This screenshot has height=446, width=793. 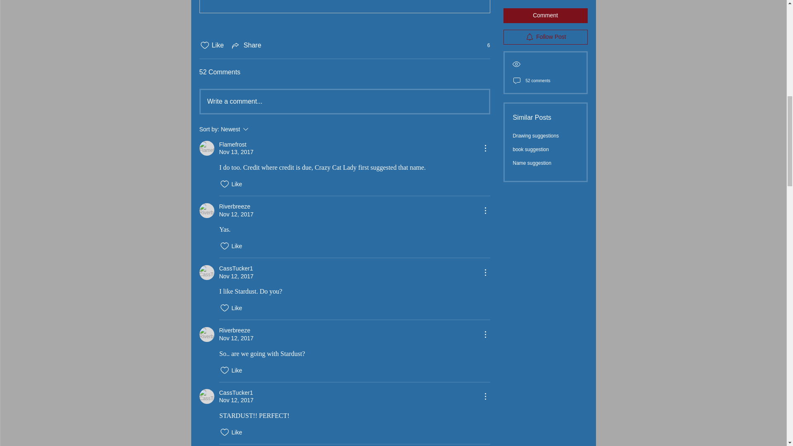 I want to click on Riverbreeze, so click(x=207, y=211).